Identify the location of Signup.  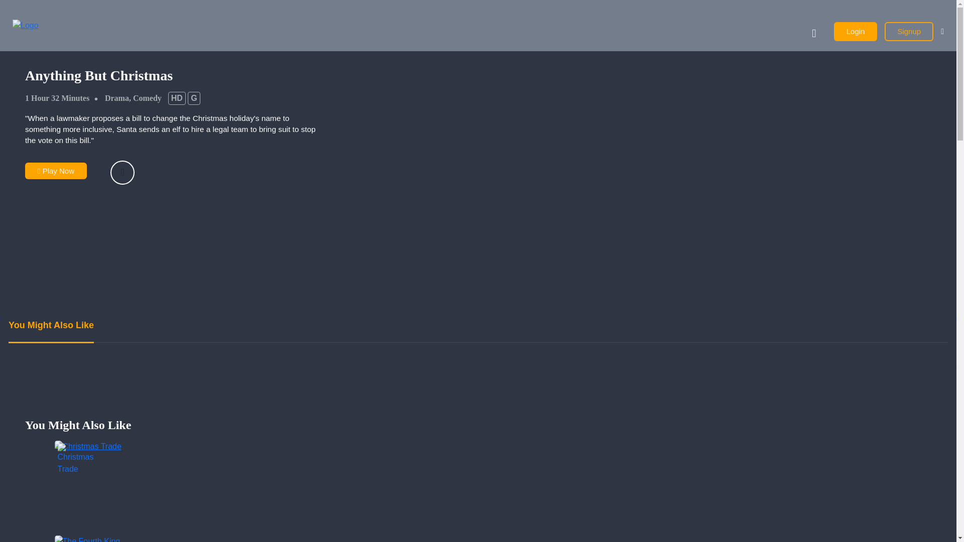
(909, 32).